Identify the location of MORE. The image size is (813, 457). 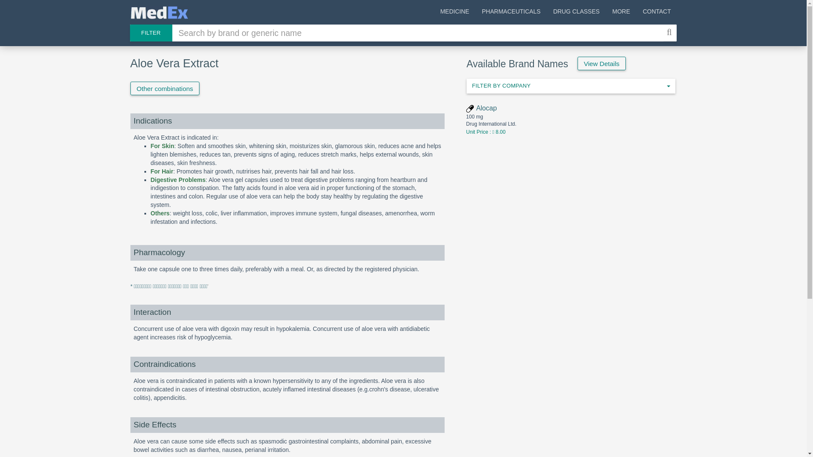
(621, 13).